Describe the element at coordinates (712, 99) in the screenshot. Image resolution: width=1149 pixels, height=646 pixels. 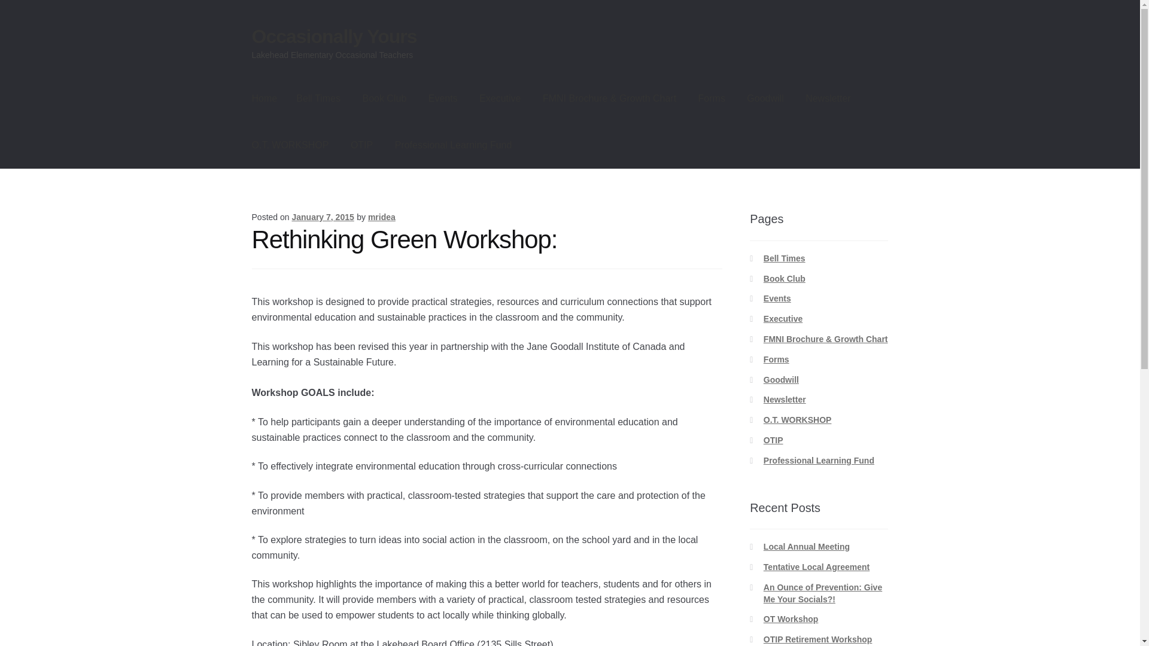
I see `Forms` at that location.